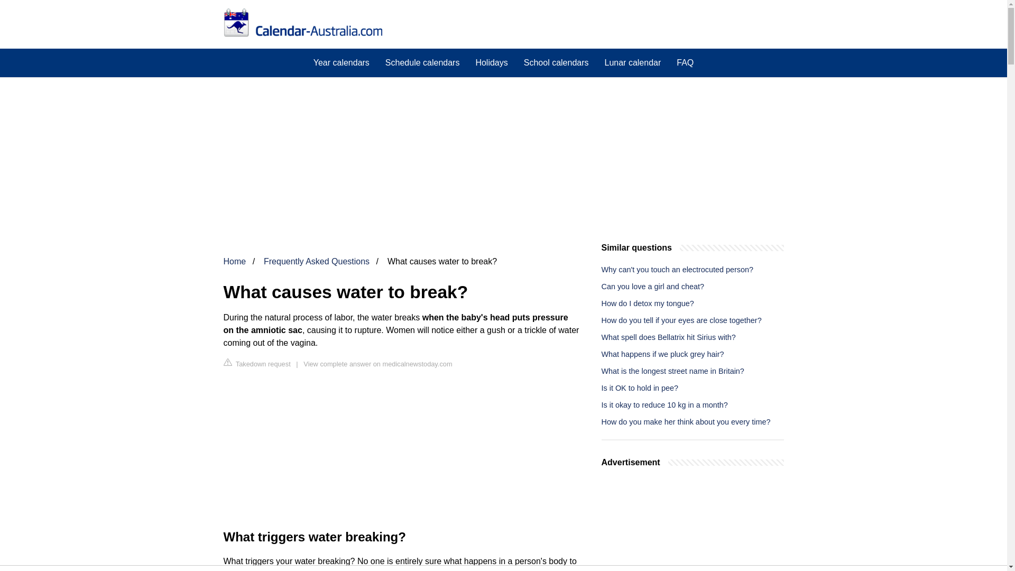 The width and height of the screenshot is (1015, 571). What do you see at coordinates (316, 261) in the screenshot?
I see `Frequently Asked Questions` at bounding box center [316, 261].